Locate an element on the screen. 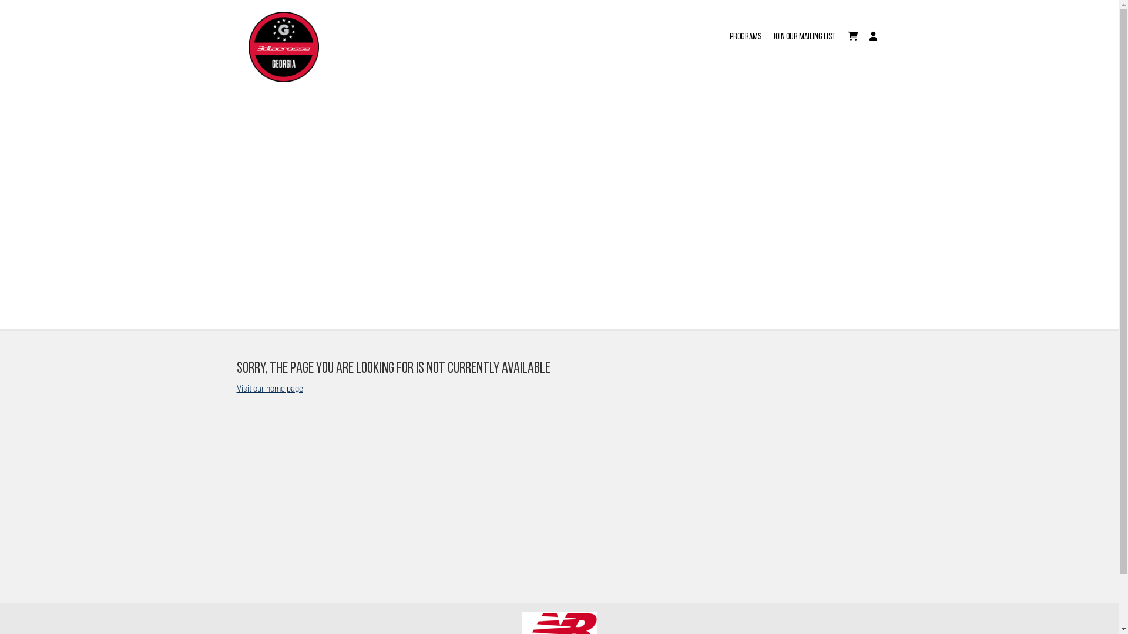 The width and height of the screenshot is (1128, 634). JOIN OUR MAILING LIST is located at coordinates (805, 30).